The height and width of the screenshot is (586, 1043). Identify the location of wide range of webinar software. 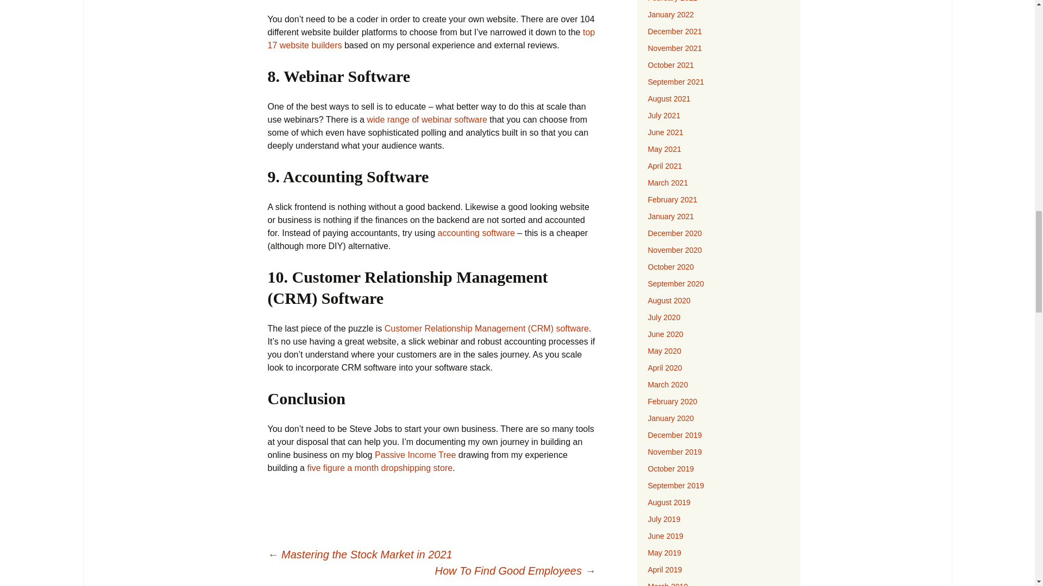
(428, 119).